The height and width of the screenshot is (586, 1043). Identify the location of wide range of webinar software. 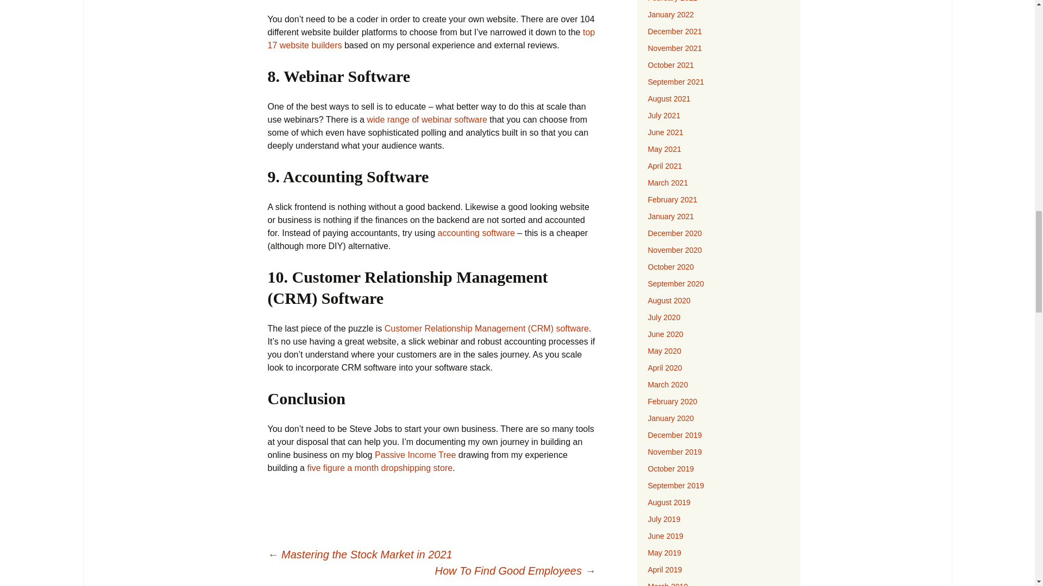
(428, 119).